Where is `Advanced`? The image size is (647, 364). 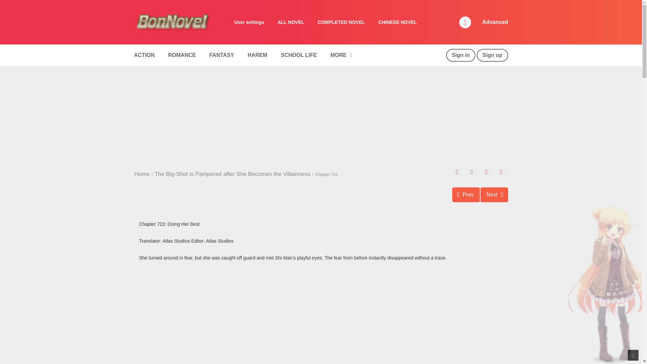 Advanced is located at coordinates (495, 22).